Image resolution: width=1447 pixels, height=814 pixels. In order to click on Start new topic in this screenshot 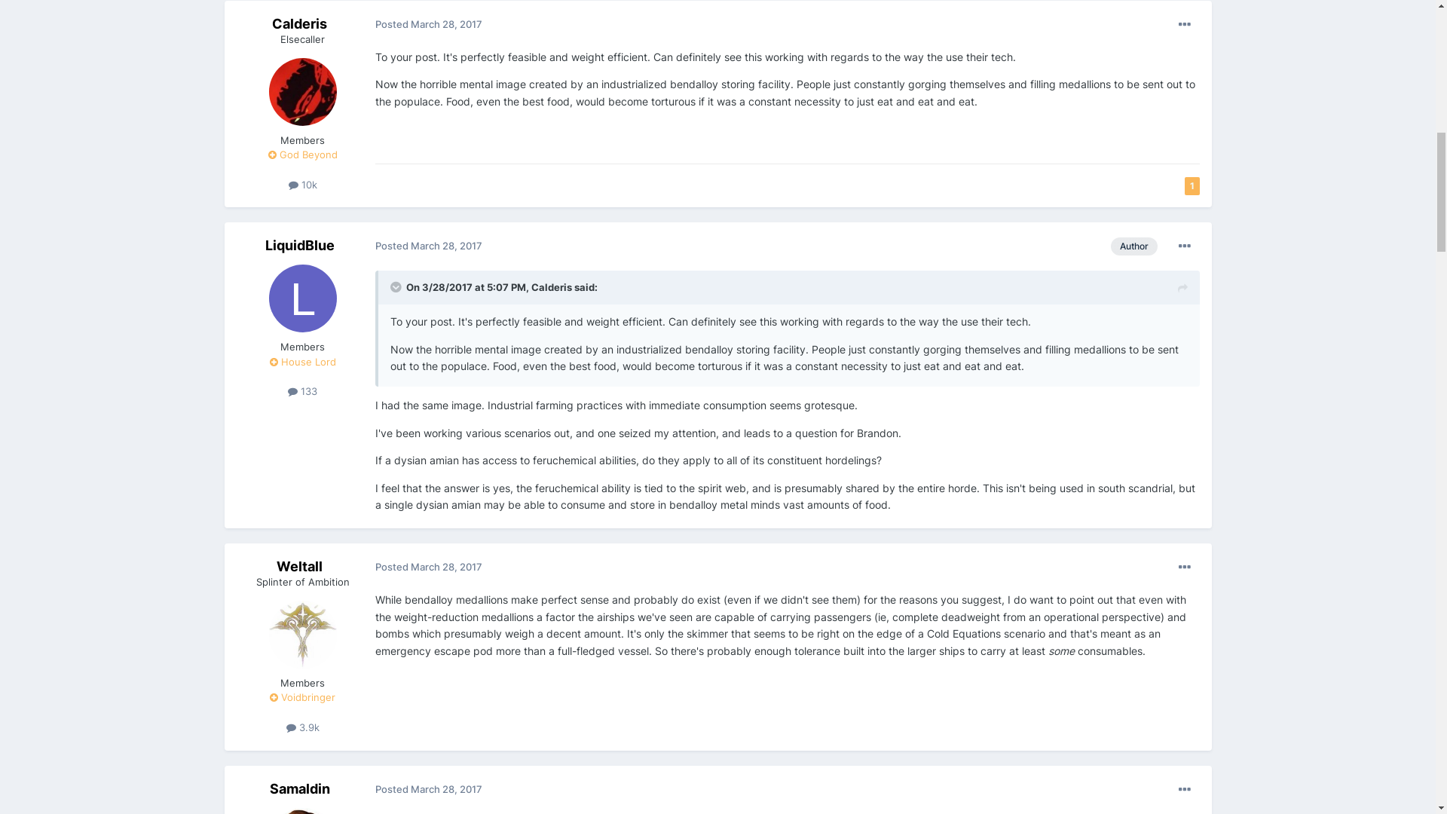, I will do `click(1158, 467)`.